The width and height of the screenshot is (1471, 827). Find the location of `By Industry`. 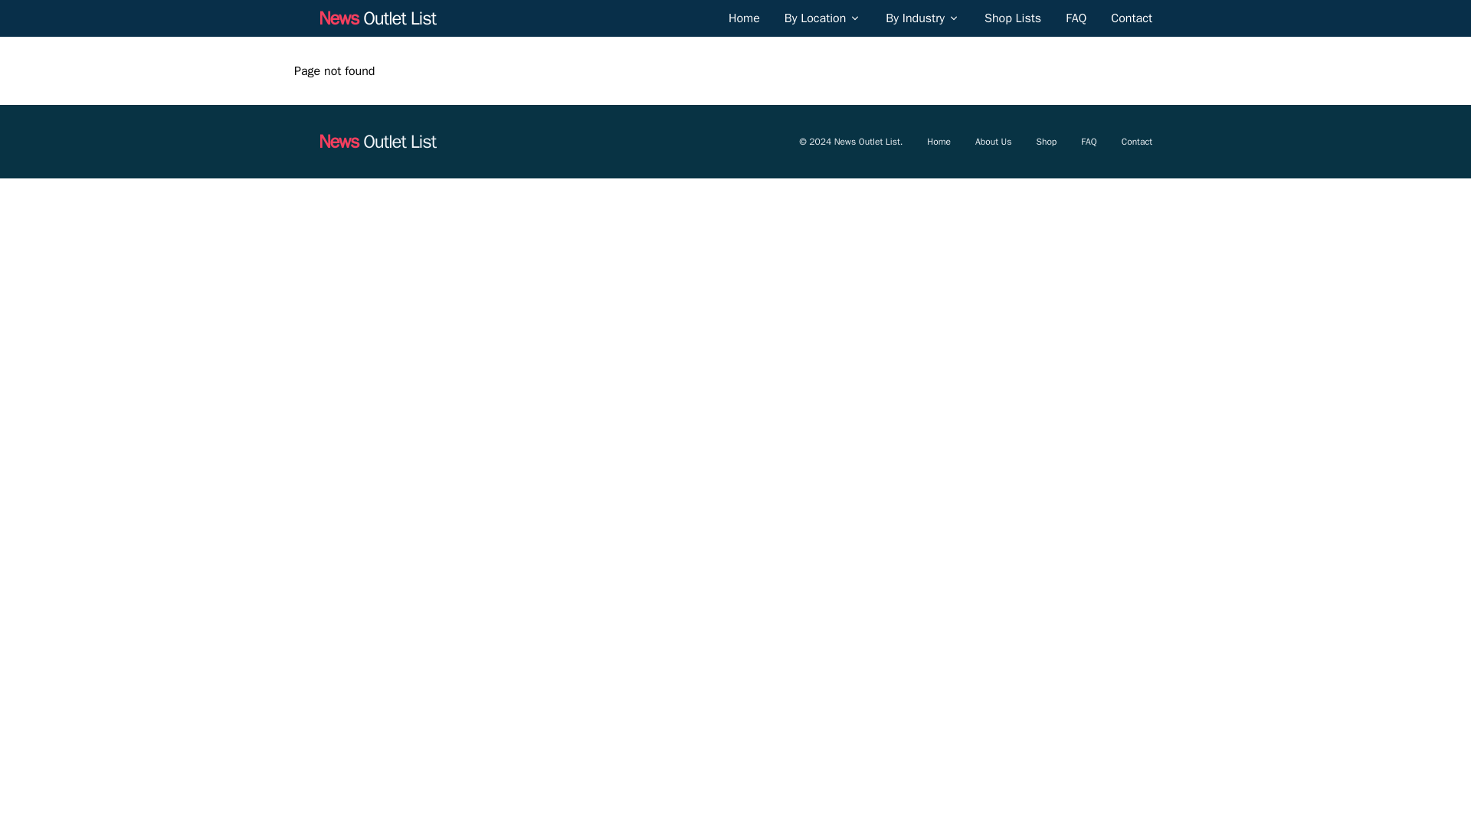

By Industry is located at coordinates (922, 18).